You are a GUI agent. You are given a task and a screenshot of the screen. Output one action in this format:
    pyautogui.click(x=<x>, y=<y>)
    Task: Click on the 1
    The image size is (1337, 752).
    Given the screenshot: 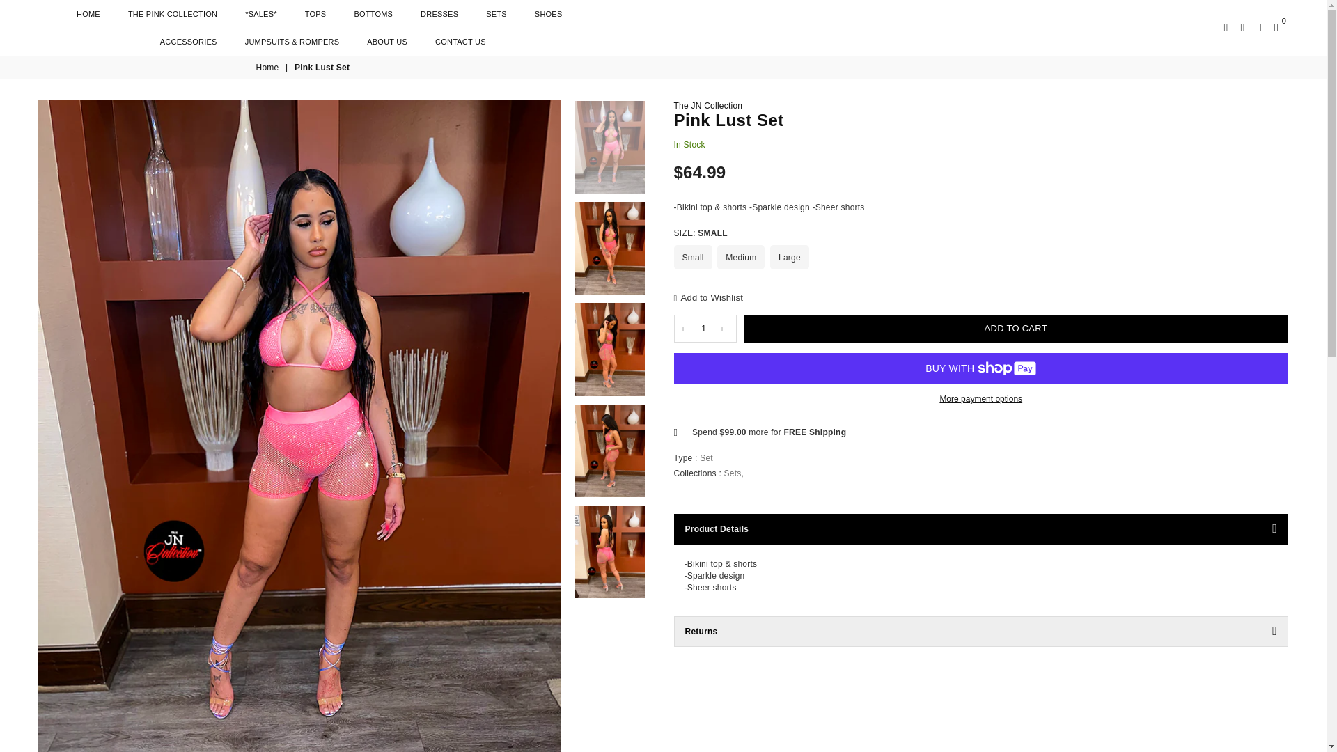 What is the action you would take?
    pyautogui.click(x=703, y=329)
    